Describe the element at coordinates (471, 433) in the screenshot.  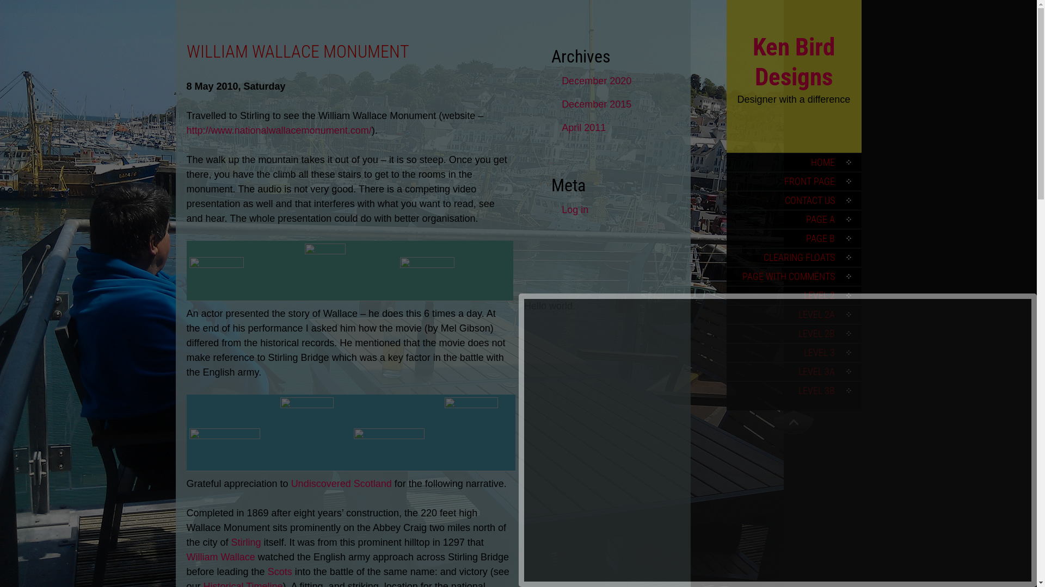
I see `Wallace_04img_98pxw` at that location.